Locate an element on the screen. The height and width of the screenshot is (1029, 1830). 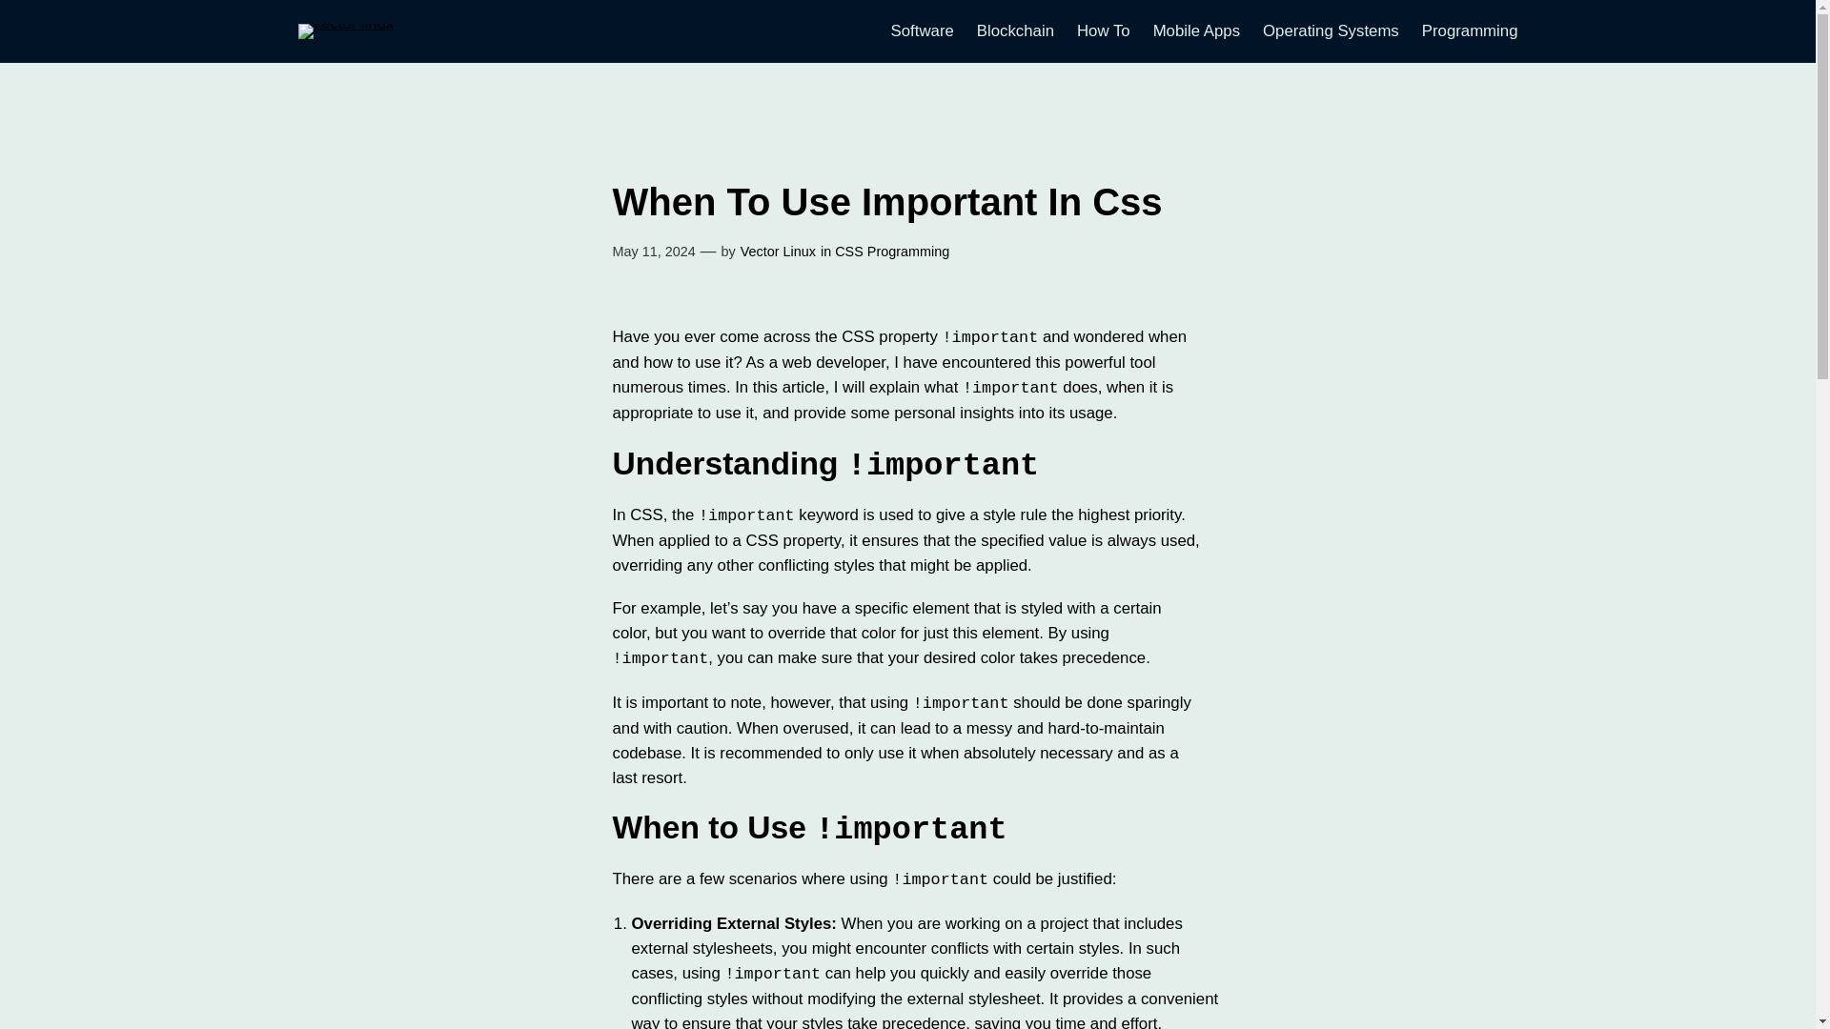
Programming is located at coordinates (1470, 31).